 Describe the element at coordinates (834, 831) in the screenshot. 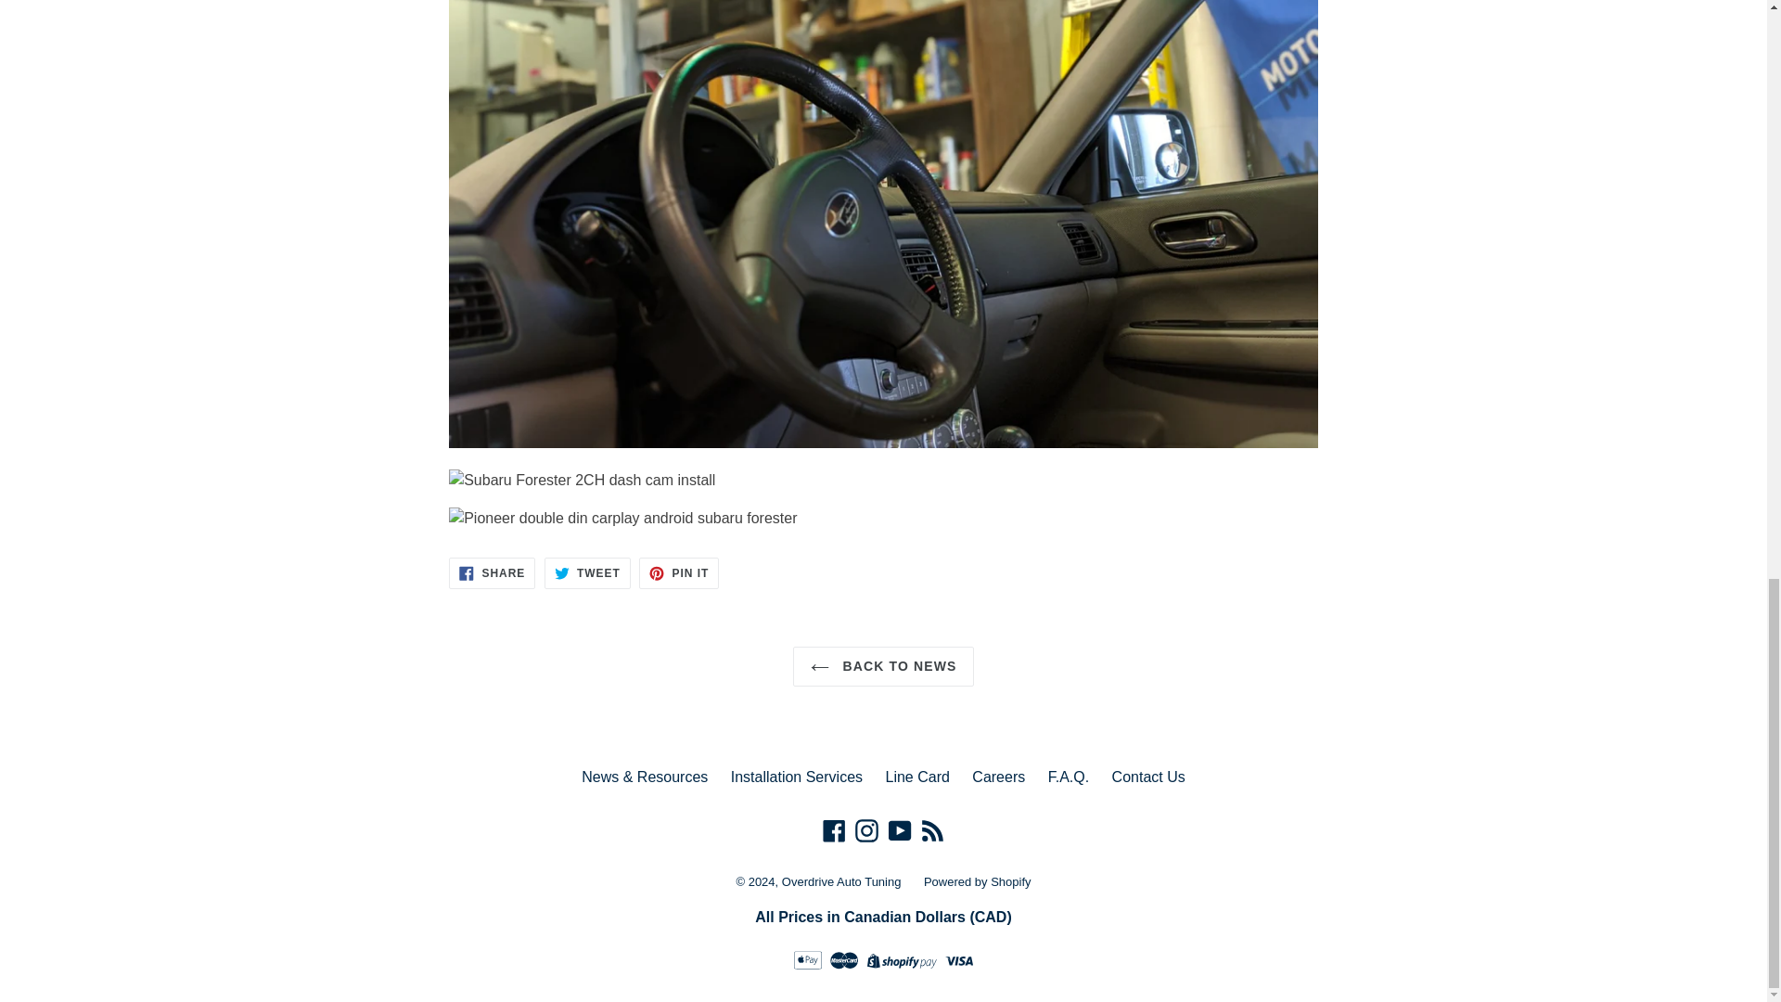

I see `Overdrive Auto Tuning on Facebook` at that location.